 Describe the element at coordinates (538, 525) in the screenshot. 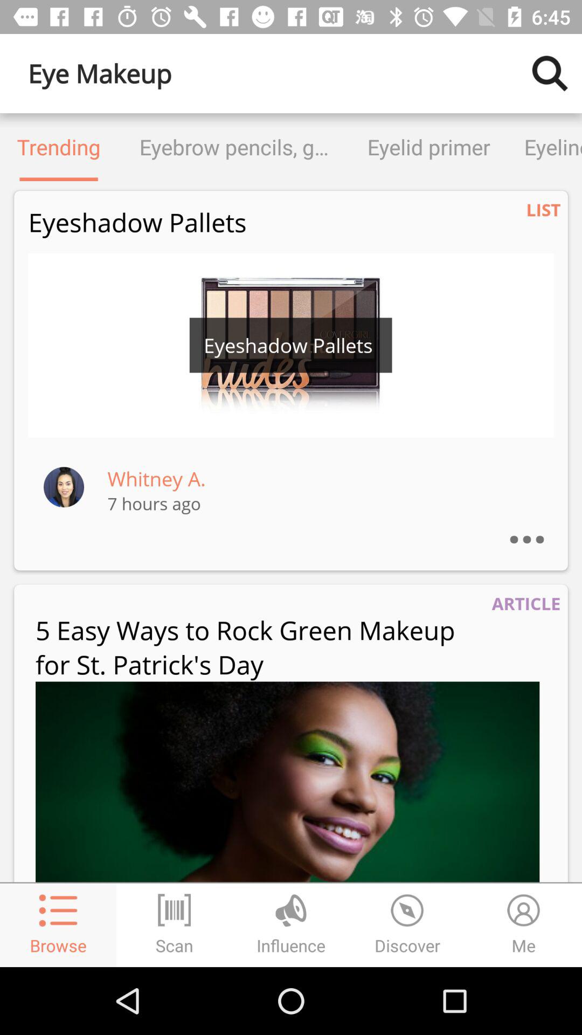

I see `turn off the item above article` at that location.